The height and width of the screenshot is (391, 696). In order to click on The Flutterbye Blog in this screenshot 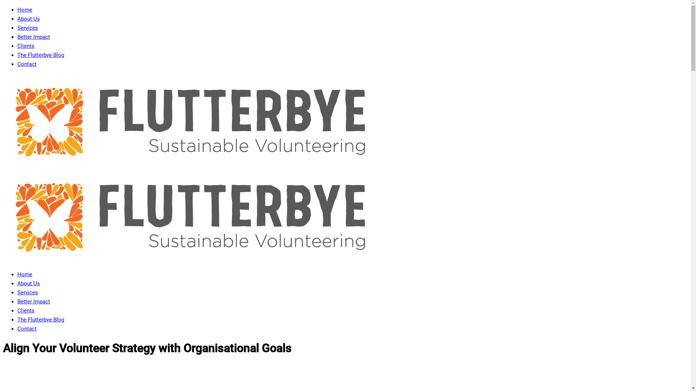, I will do `click(41, 55)`.